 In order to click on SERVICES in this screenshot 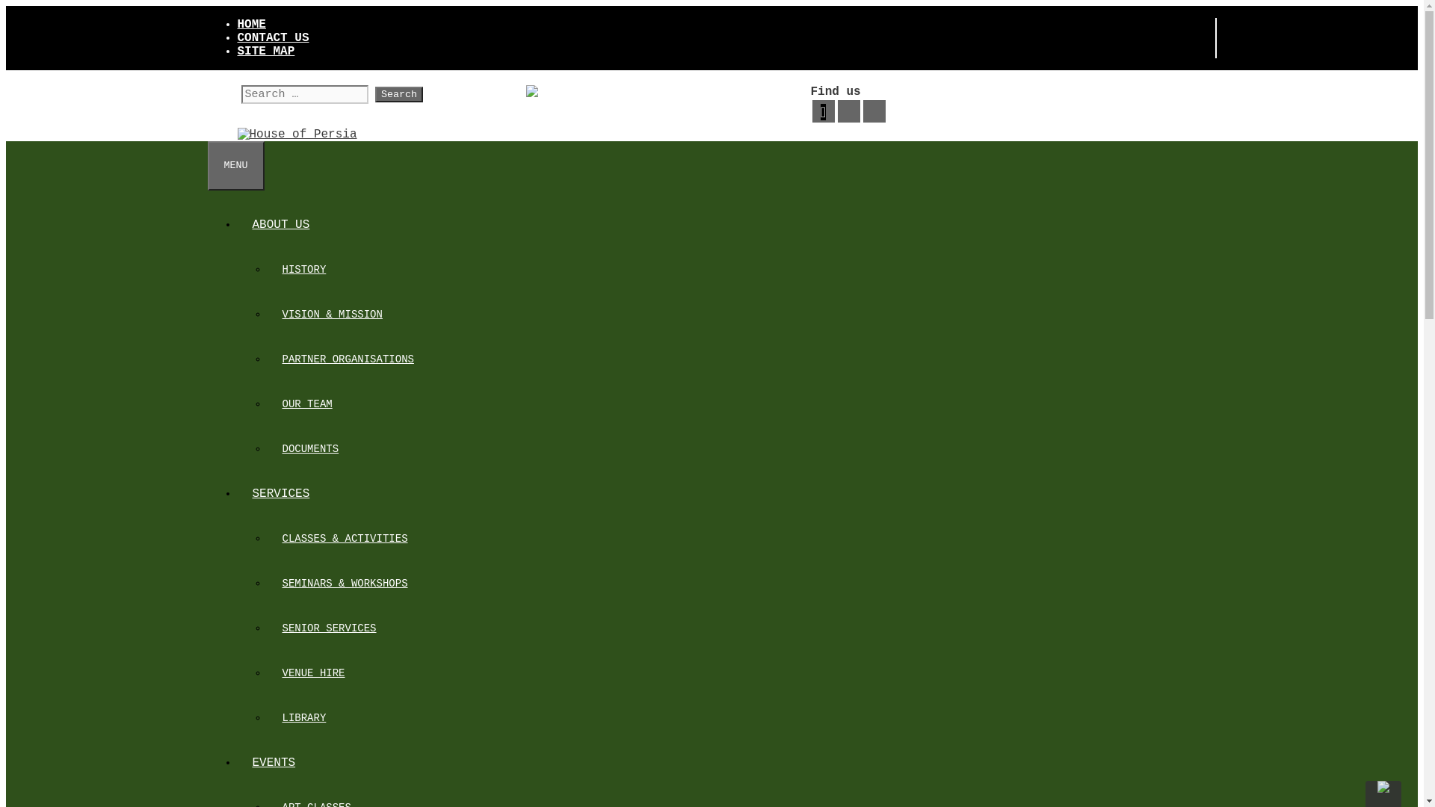, I will do `click(281, 494)`.